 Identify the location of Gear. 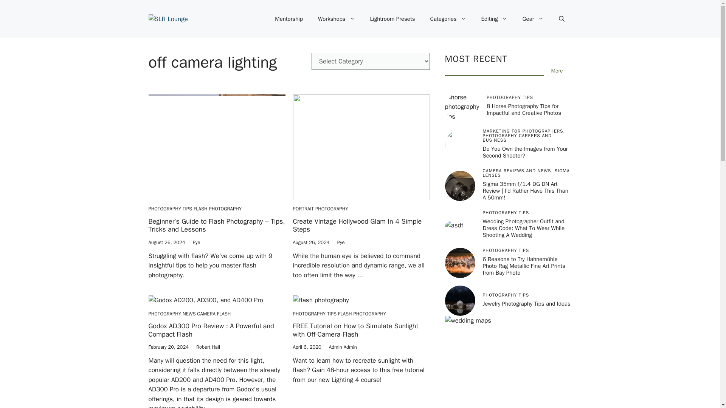
(533, 19).